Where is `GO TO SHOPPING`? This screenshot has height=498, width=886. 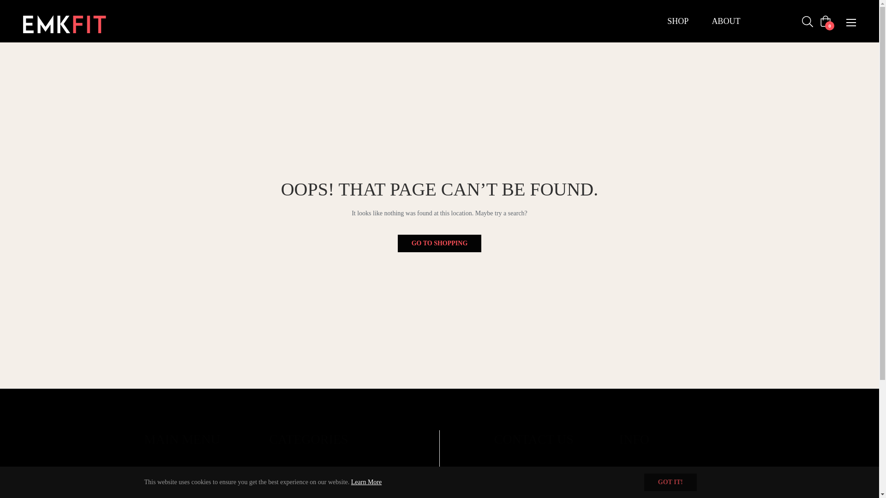 GO TO SHOPPING is located at coordinates (440, 243).